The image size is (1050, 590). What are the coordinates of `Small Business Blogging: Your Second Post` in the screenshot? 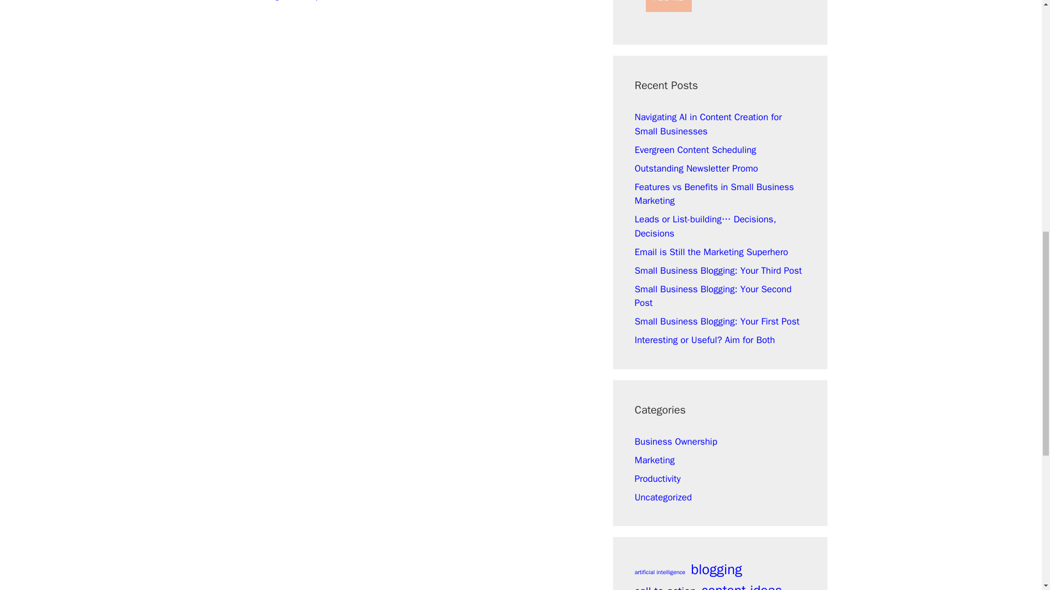 It's located at (713, 296).